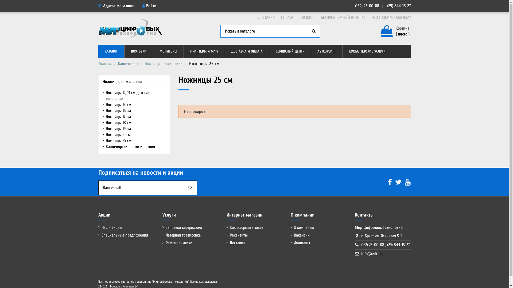 This screenshot has height=288, width=513. Describe the element at coordinates (386, 245) in the screenshot. I see `(162) 23-00-08 , (29) 844-15-27` at that location.